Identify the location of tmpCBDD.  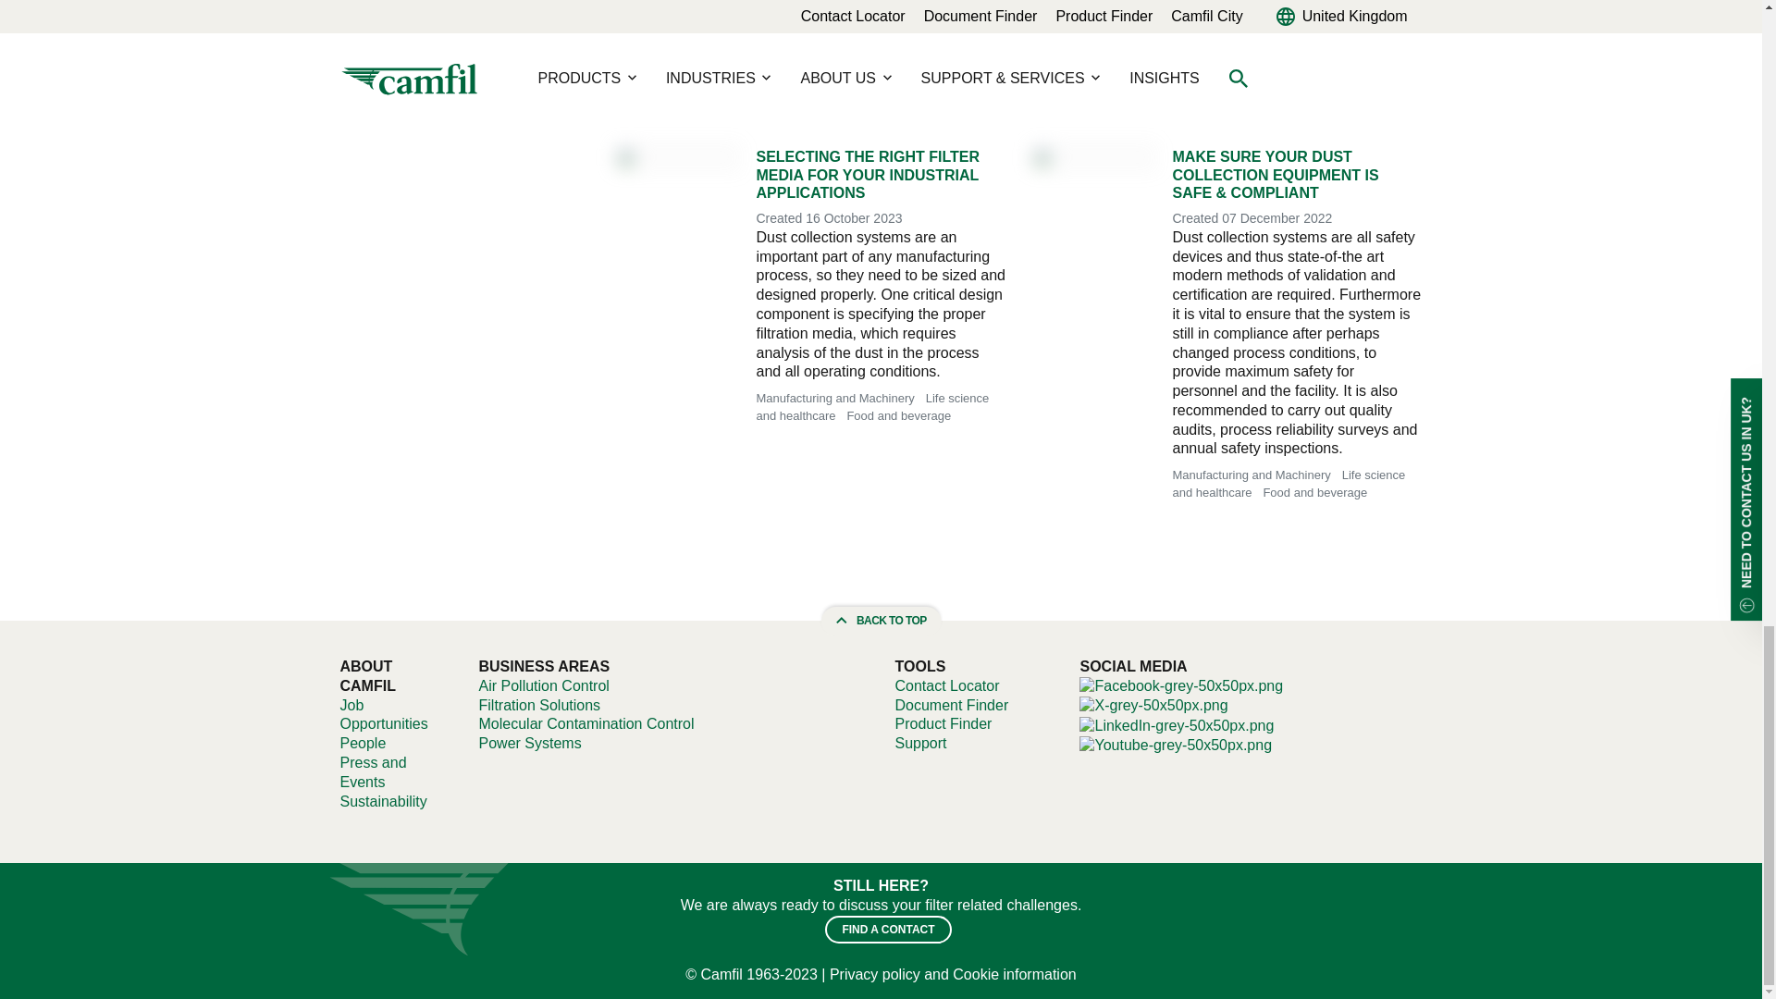
(1175, 746).